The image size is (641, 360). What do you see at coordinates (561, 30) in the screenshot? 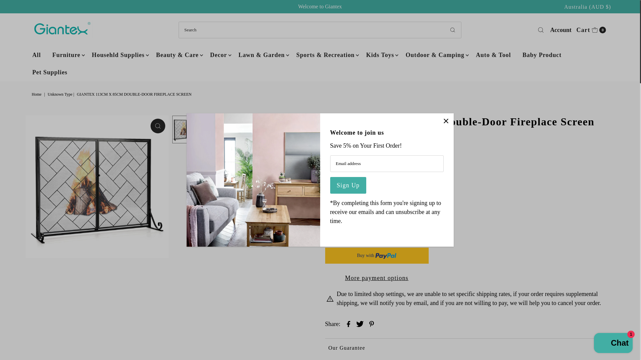
I see `Account` at bounding box center [561, 30].